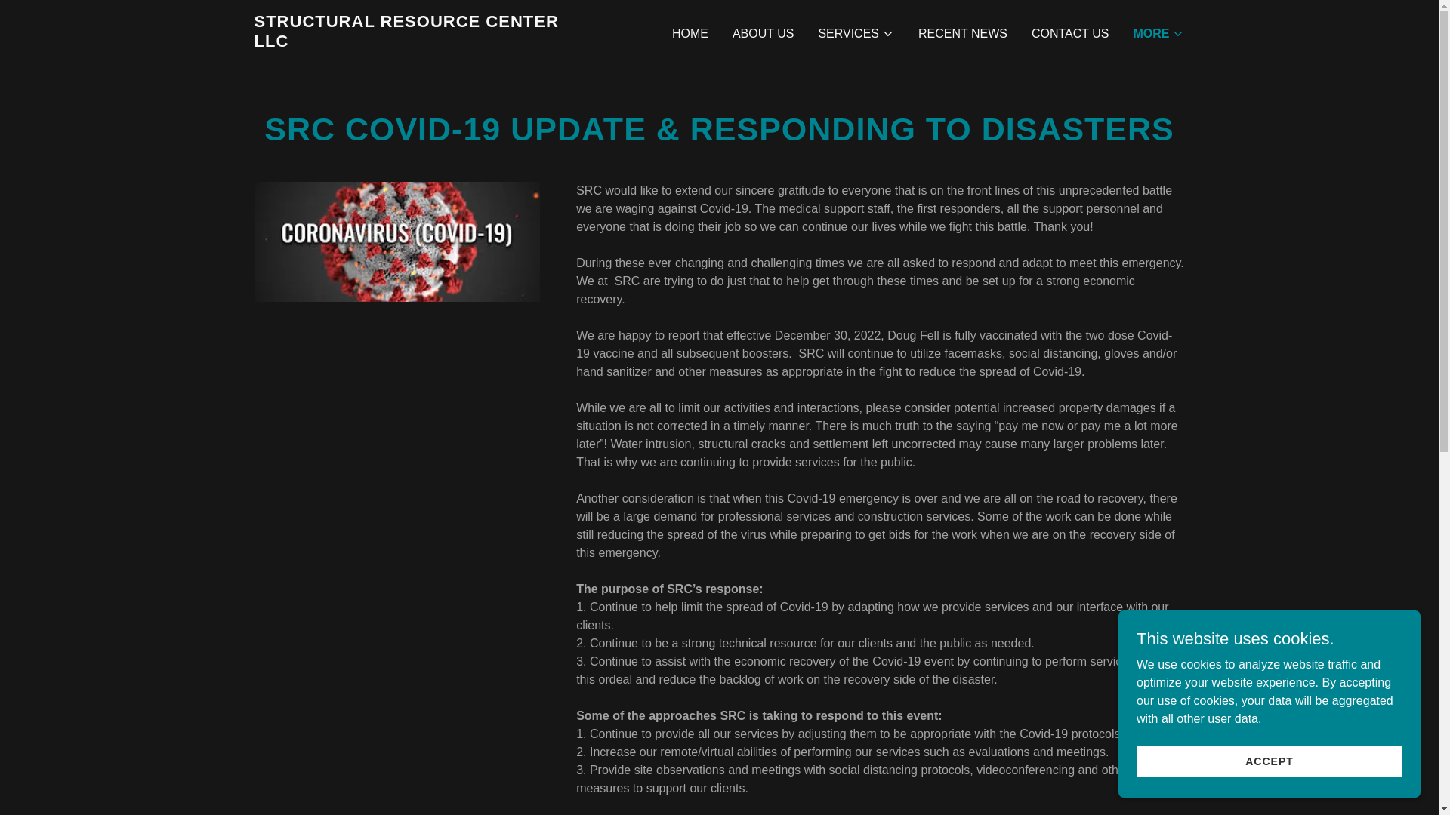 This screenshot has height=815, width=1450. Describe the element at coordinates (962, 33) in the screenshot. I see `RECENT NEWS` at that location.